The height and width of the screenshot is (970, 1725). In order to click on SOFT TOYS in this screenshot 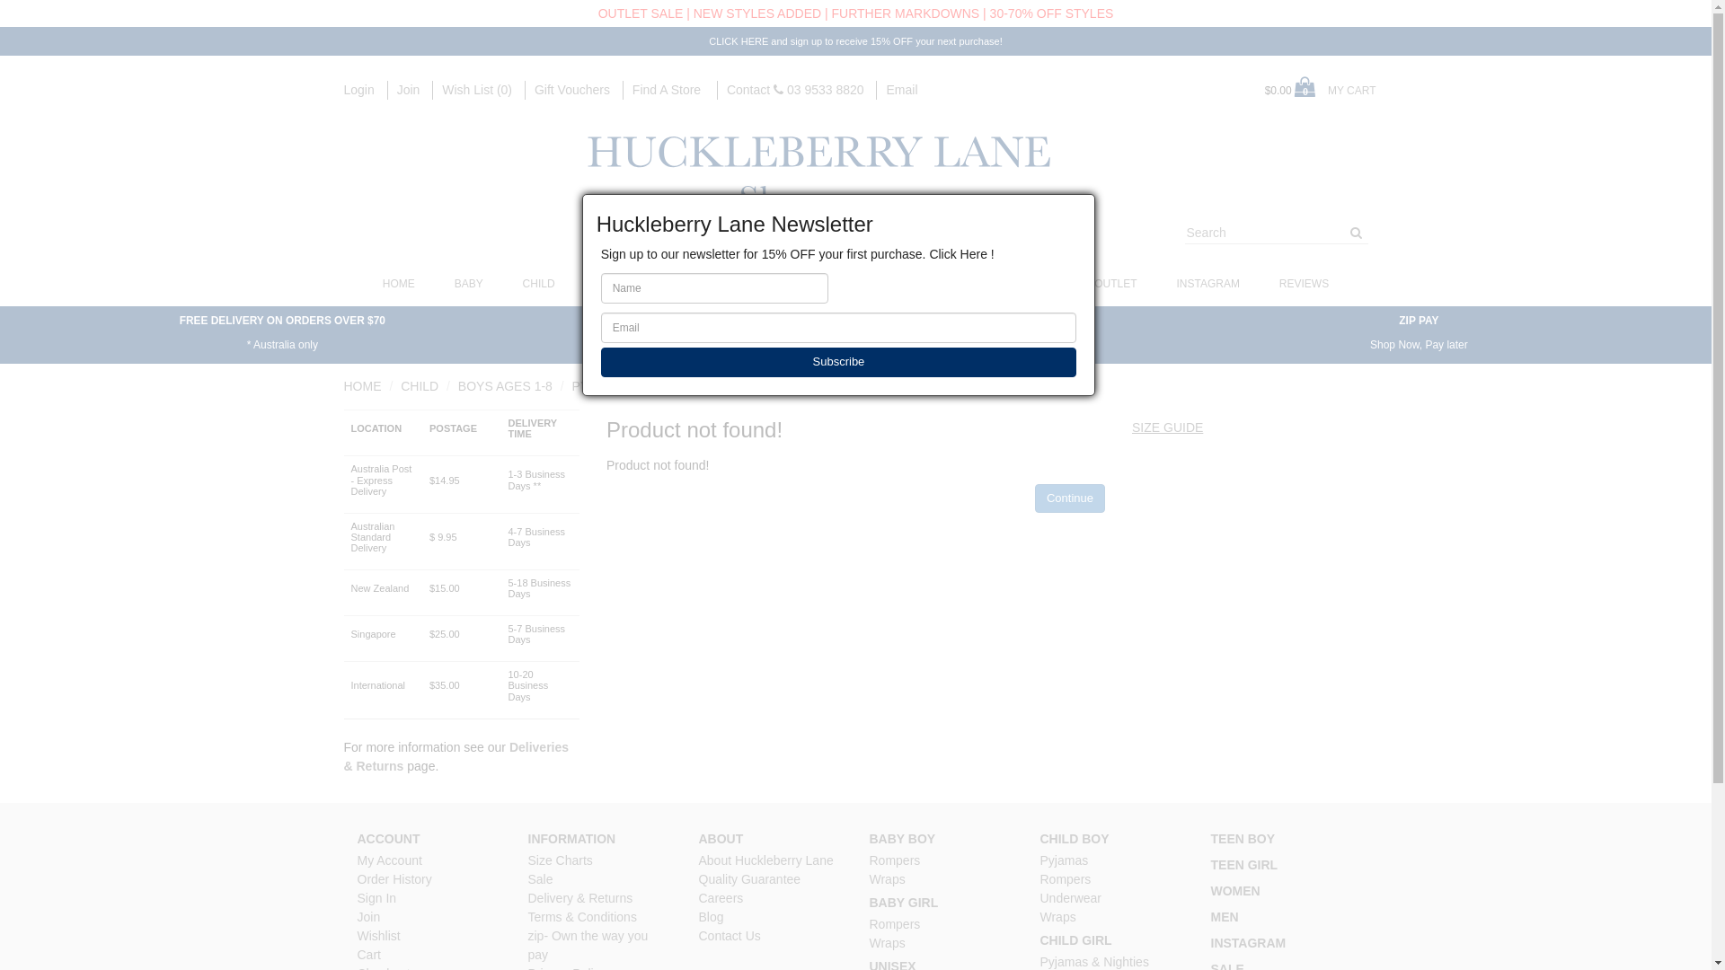, I will do `click(692, 284)`.